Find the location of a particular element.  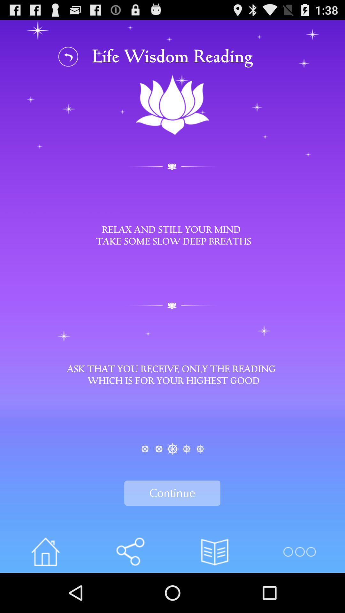

image below the text life wisdom reading is located at coordinates (172, 105).